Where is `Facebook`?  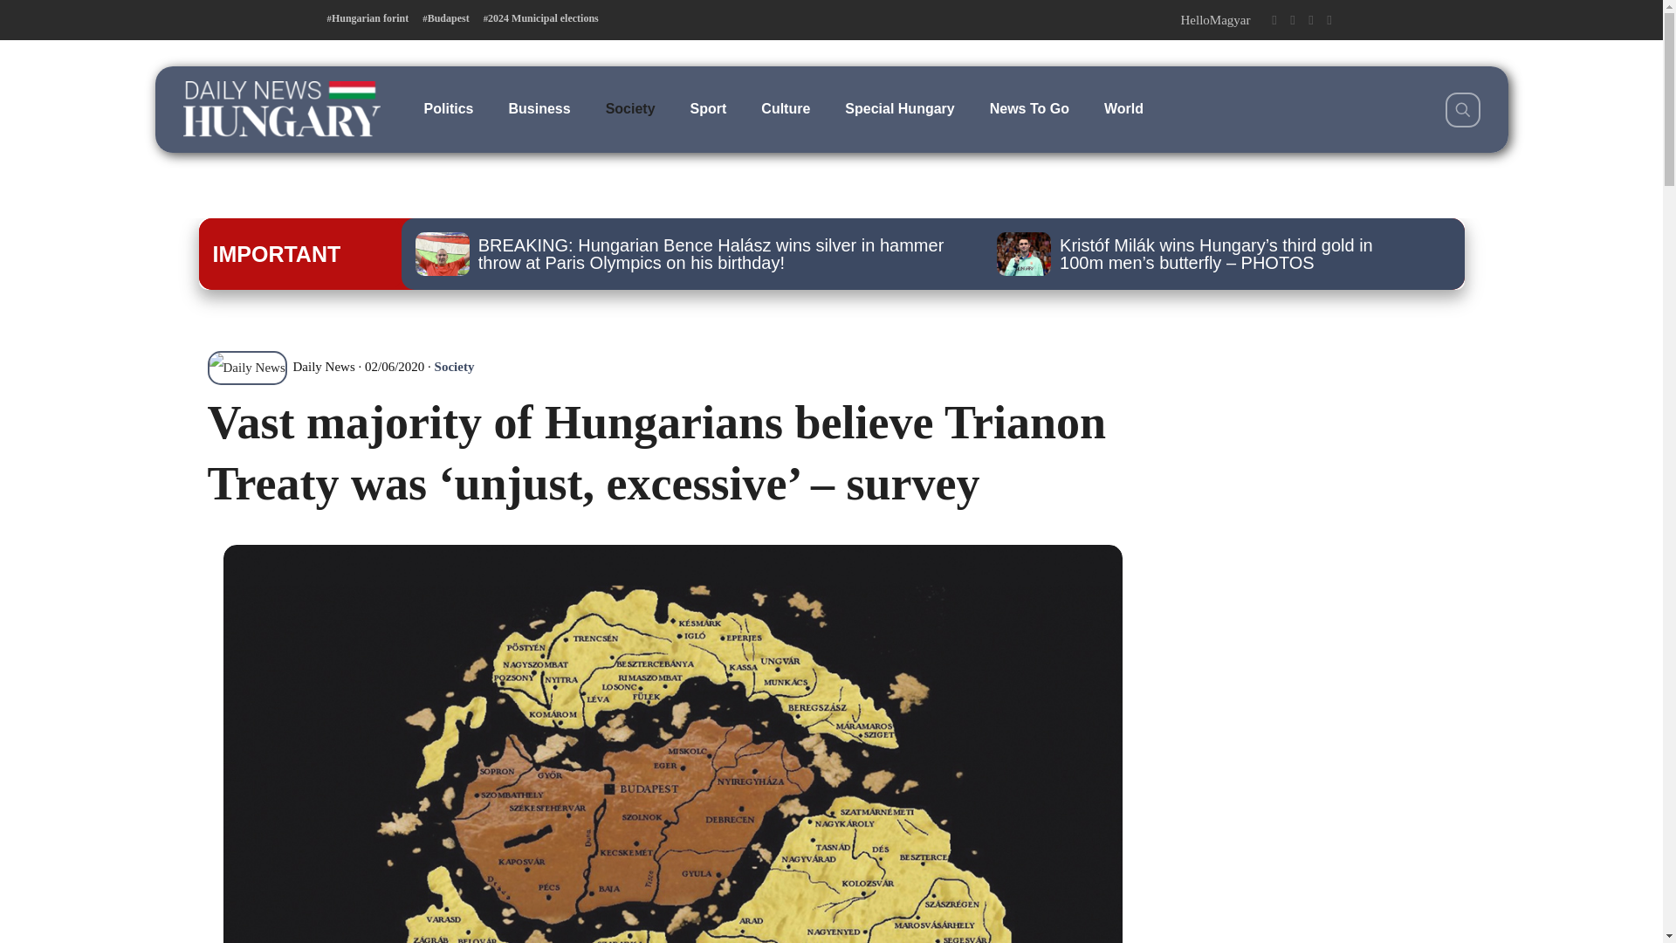 Facebook is located at coordinates (1273, 20).